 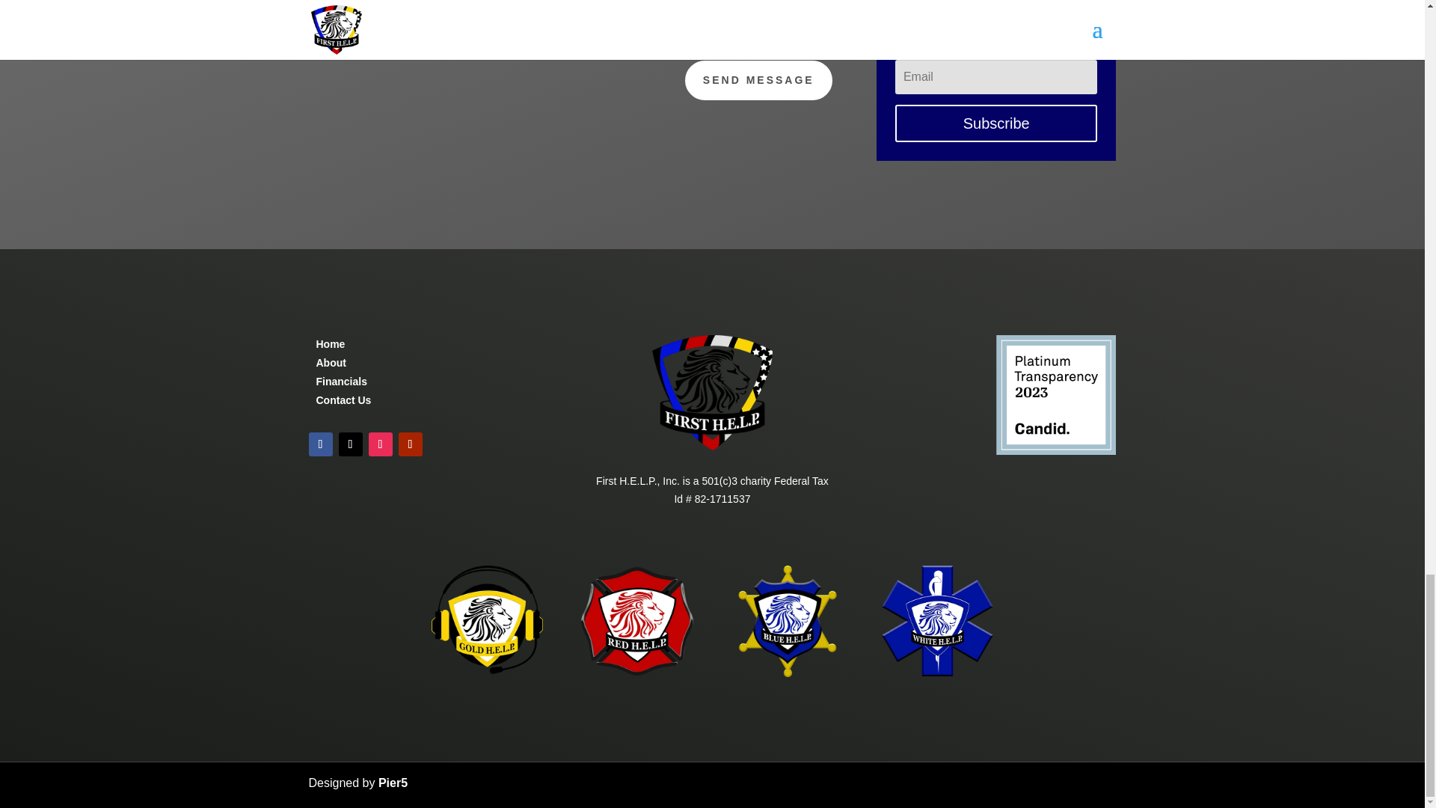 What do you see at coordinates (787, 673) in the screenshot?
I see `Blue H.E.L.P.` at bounding box center [787, 673].